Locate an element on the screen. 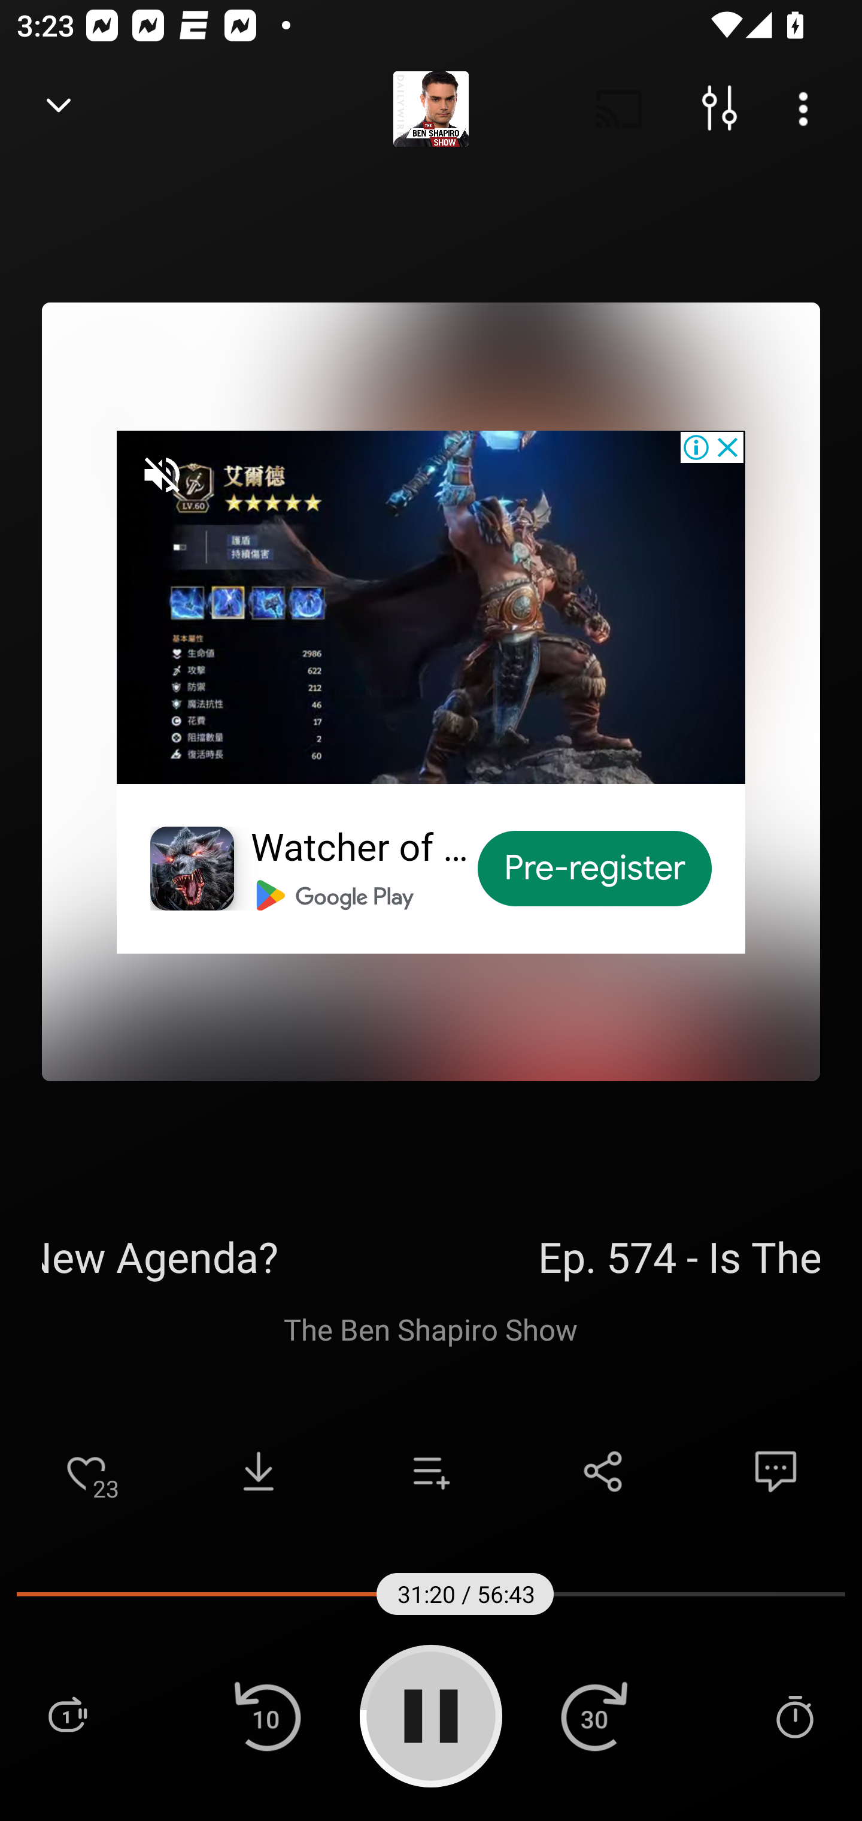   Playlist is located at coordinates (67, 1716).